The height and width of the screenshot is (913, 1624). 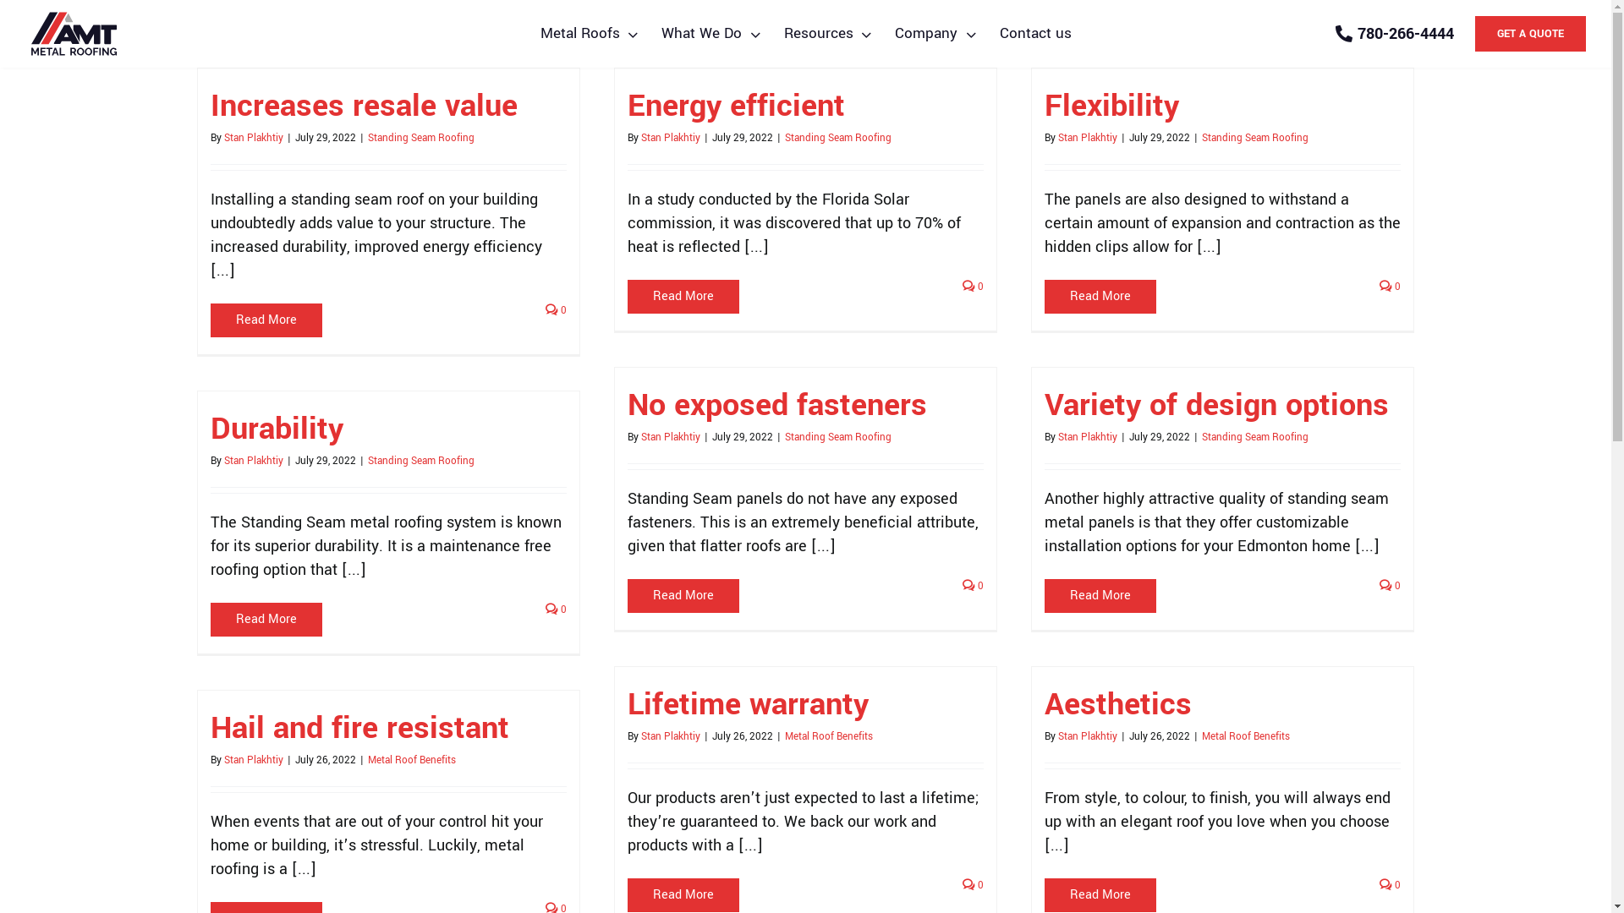 I want to click on Company, so click(x=935, y=34).